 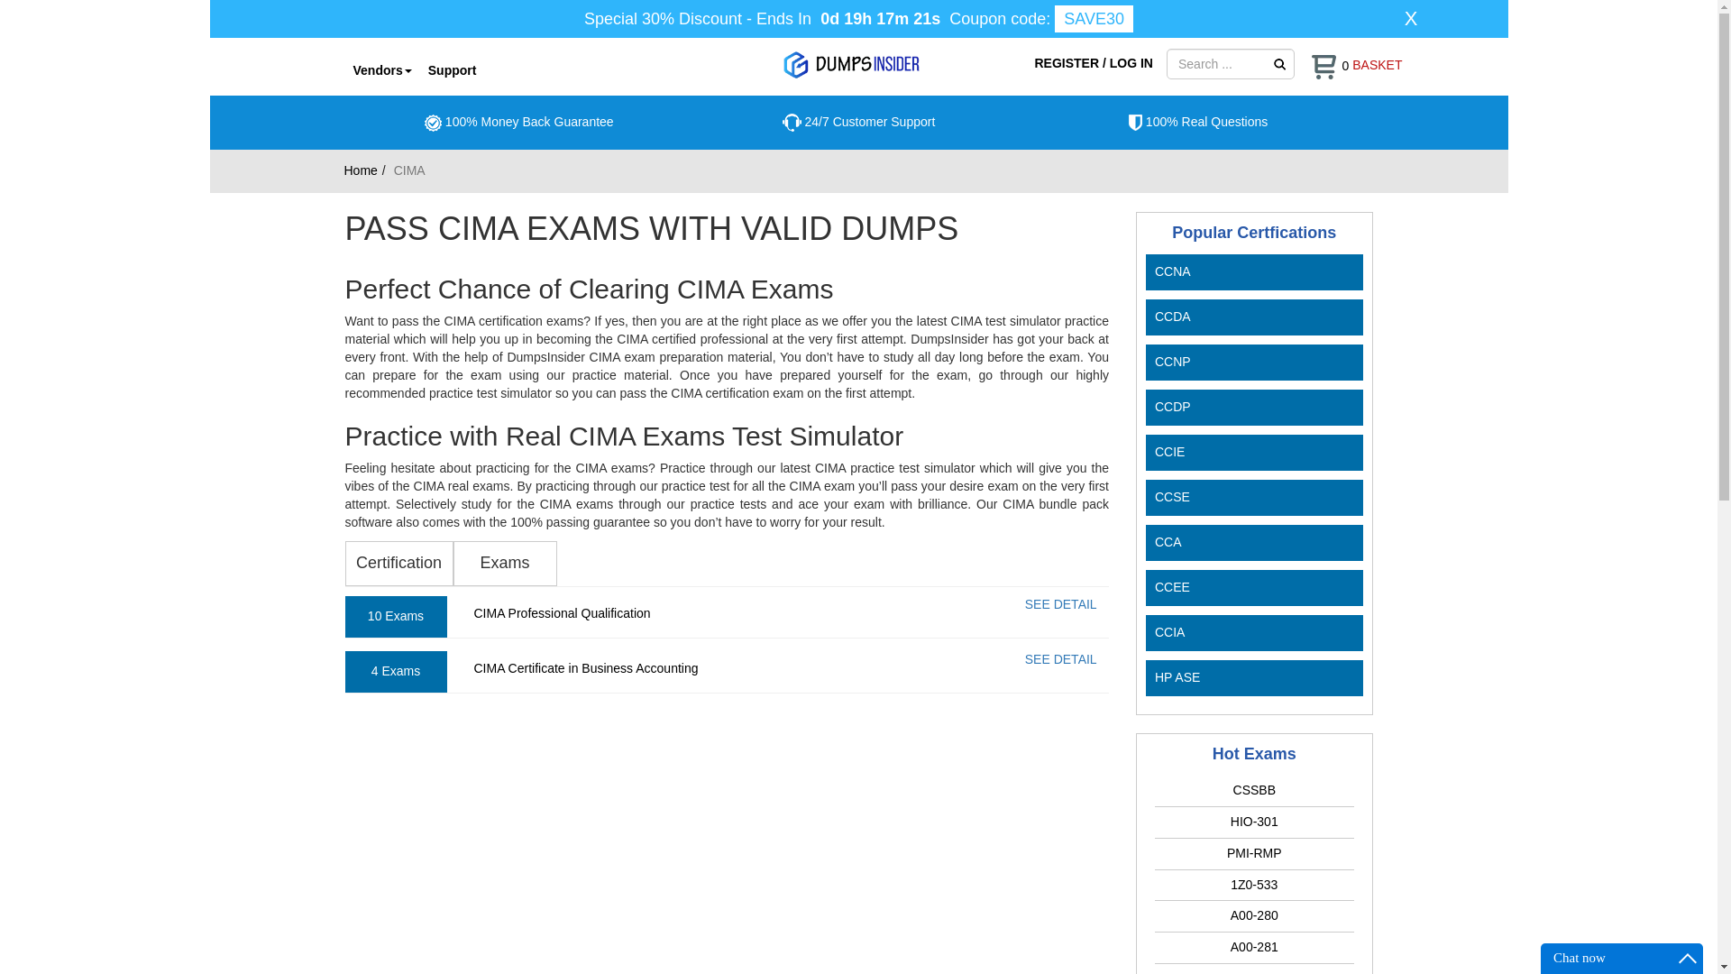 What do you see at coordinates (1131, 62) in the screenshot?
I see `LOG IN` at bounding box center [1131, 62].